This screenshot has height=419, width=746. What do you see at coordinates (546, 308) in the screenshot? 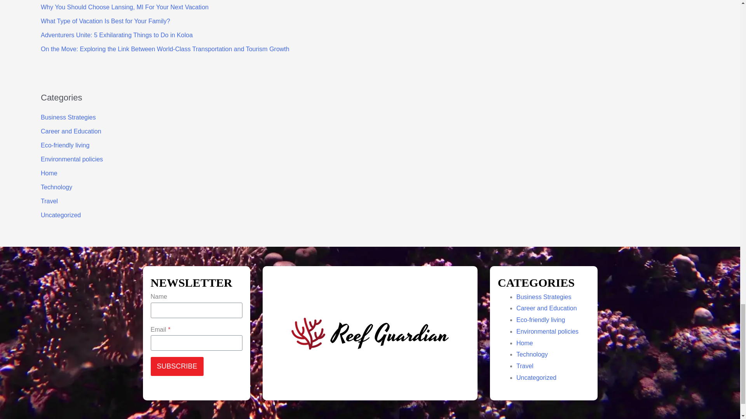
I see `Career and Education` at bounding box center [546, 308].